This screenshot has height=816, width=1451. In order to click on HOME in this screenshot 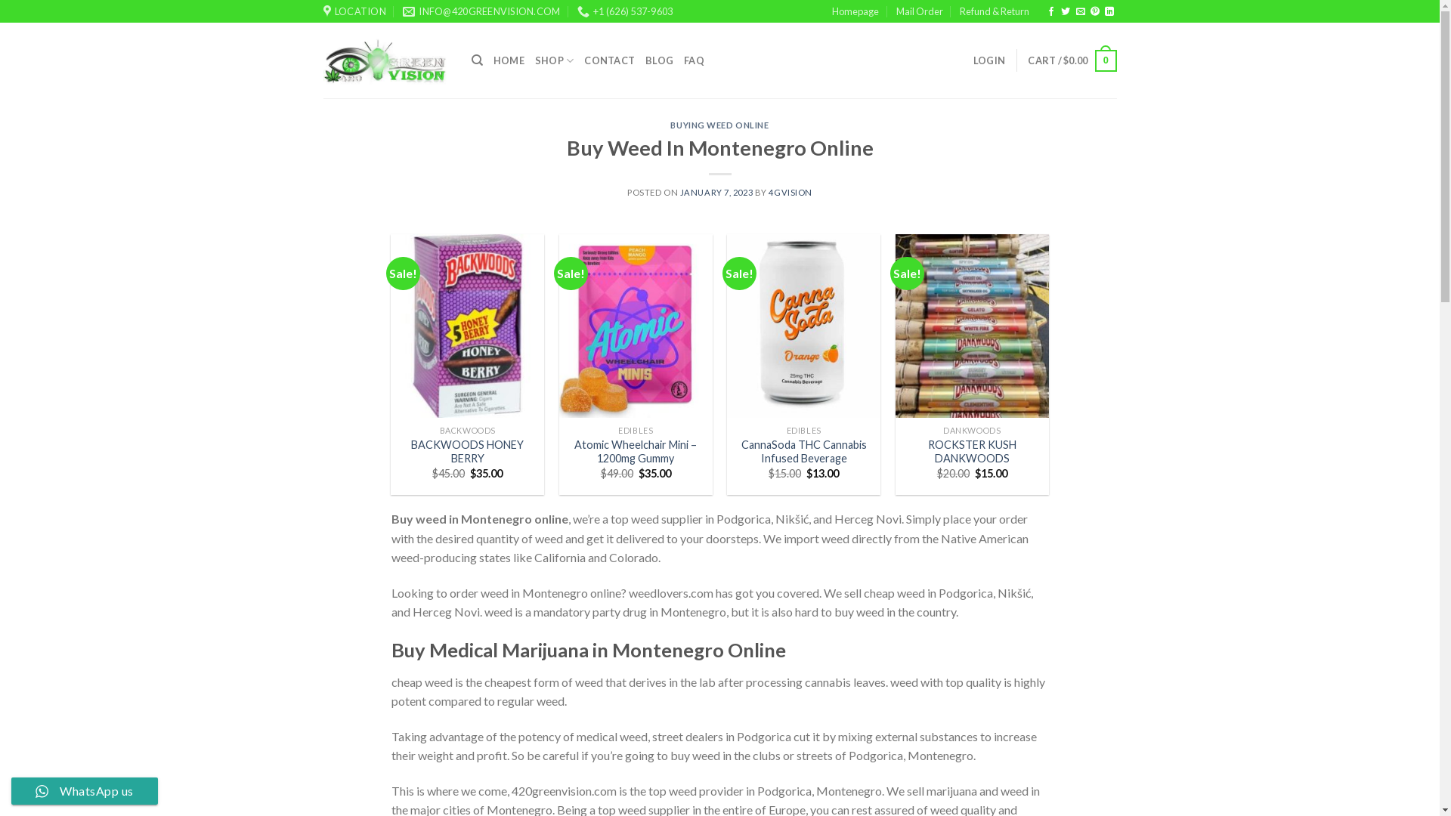, I will do `click(509, 60)`.